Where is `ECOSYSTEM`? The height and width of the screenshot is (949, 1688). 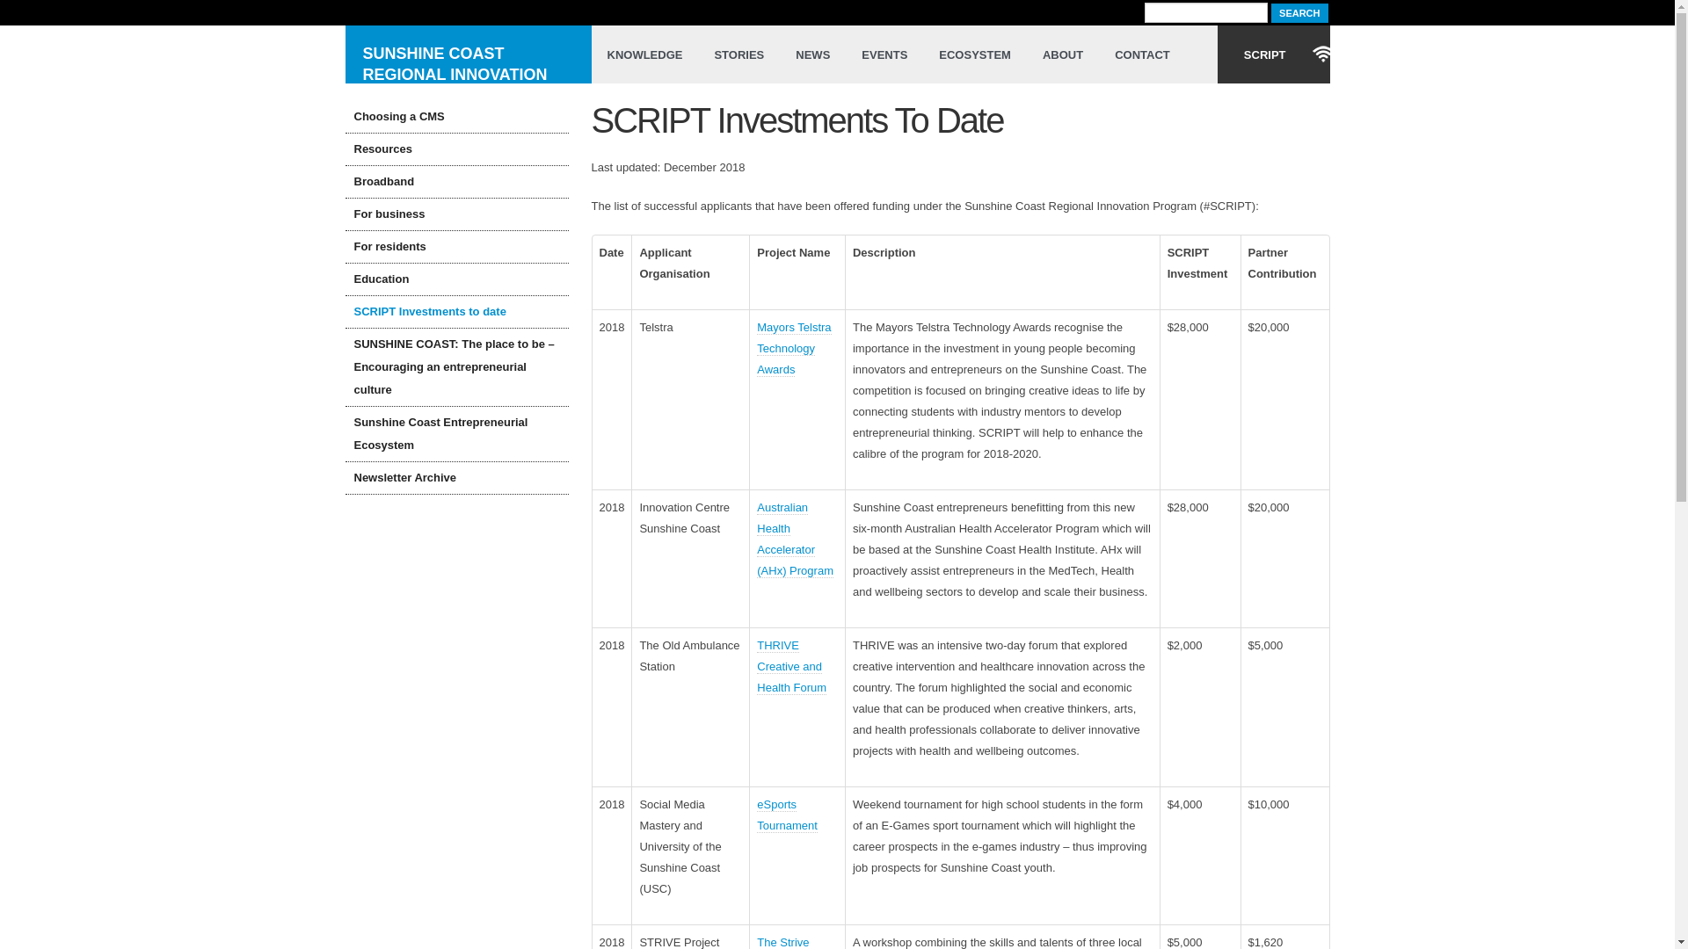 ECOSYSTEM is located at coordinates (975, 54).